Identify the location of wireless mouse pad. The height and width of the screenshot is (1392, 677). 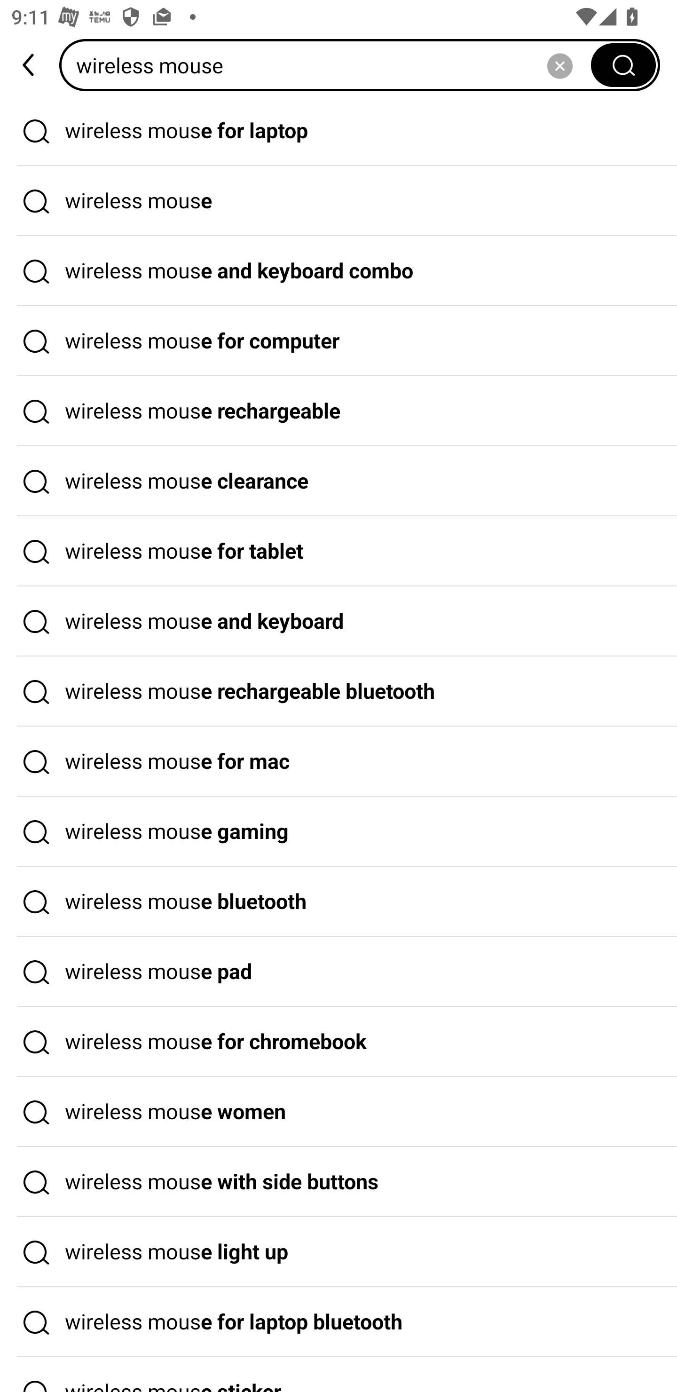
(338, 972).